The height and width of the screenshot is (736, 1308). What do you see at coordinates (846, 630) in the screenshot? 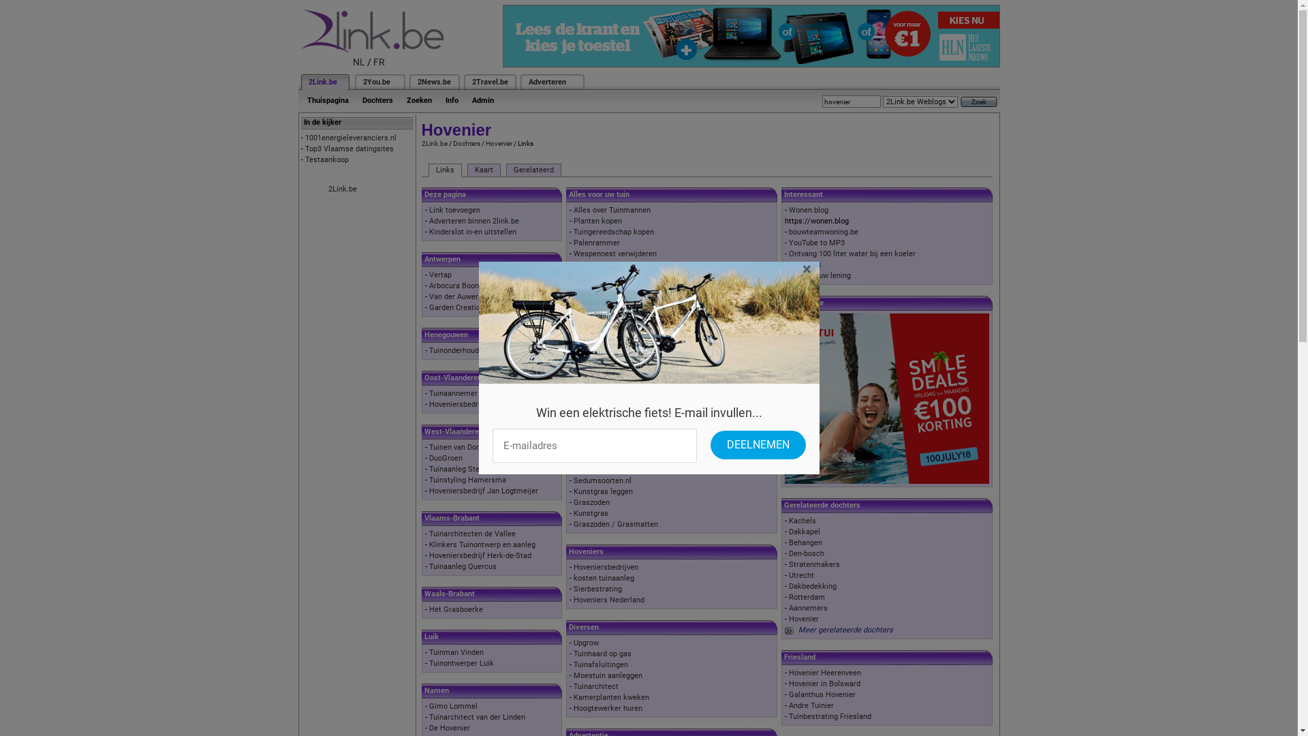
I see `Meer gerelateerde dochters` at bounding box center [846, 630].